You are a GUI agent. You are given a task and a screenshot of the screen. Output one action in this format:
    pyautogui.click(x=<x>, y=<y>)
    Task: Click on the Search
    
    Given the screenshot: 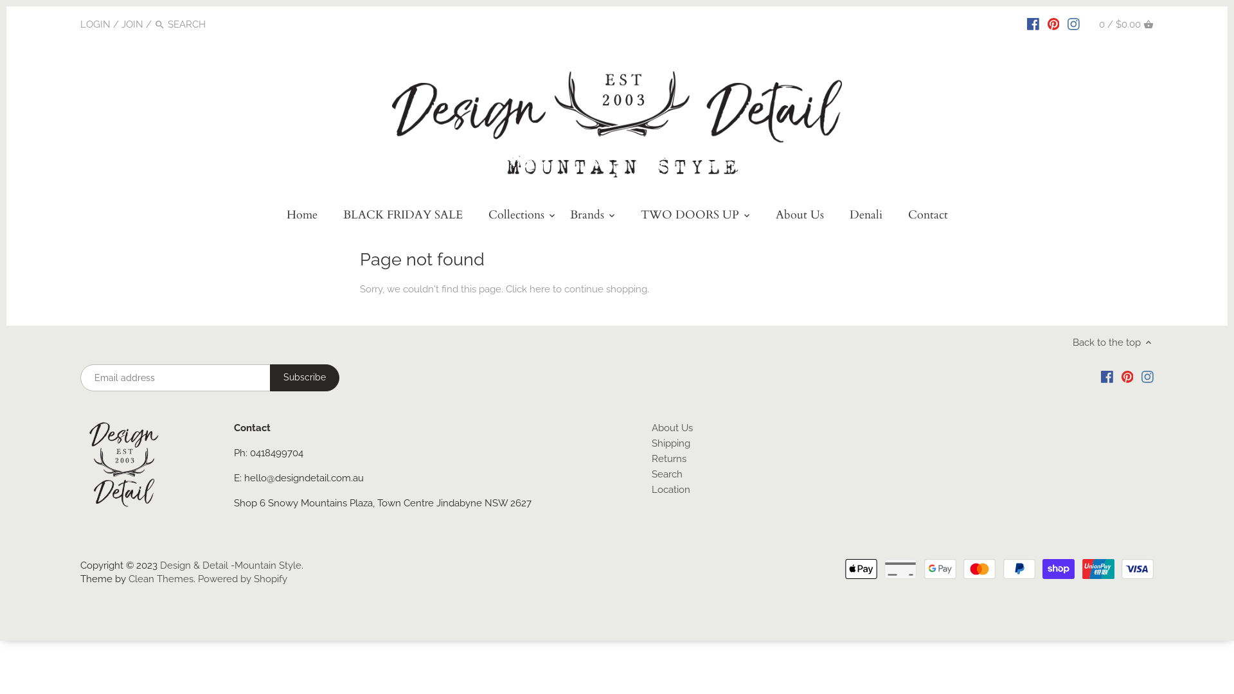 What is the action you would take?
    pyautogui.click(x=667, y=474)
    